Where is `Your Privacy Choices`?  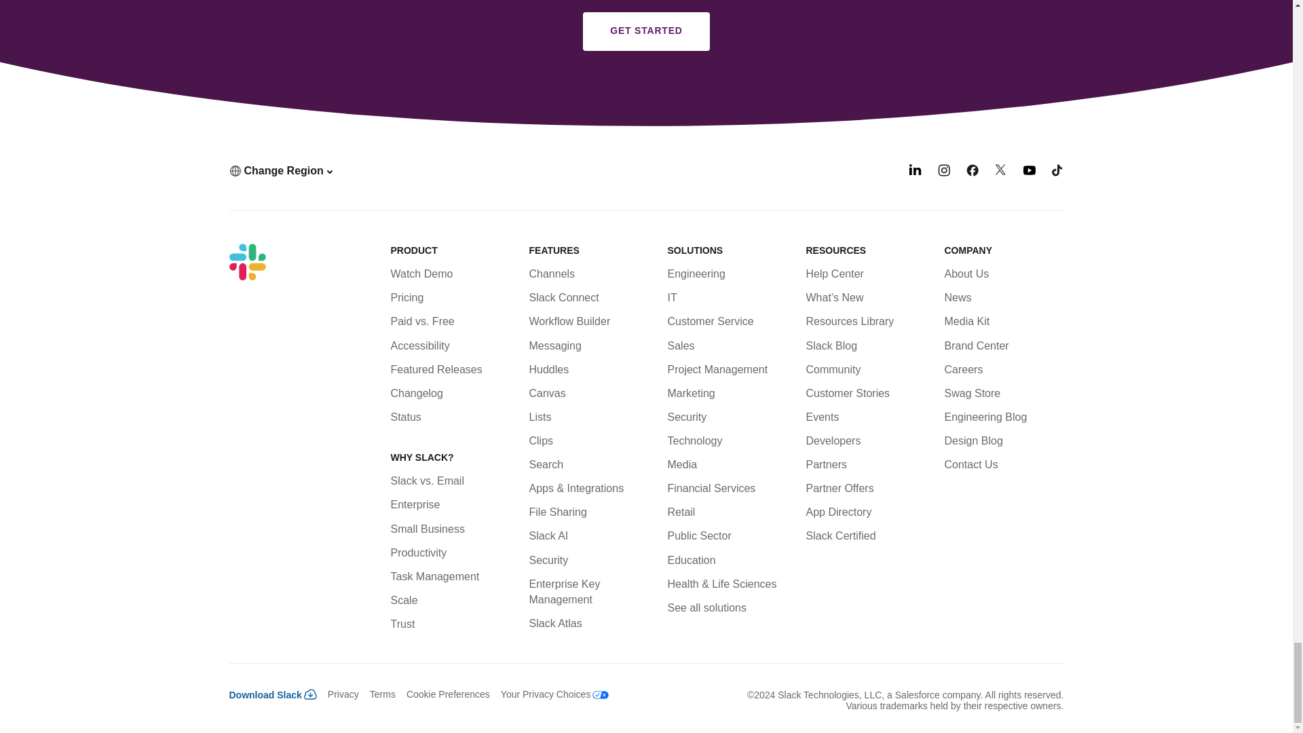 Your Privacy Choices is located at coordinates (550, 694).